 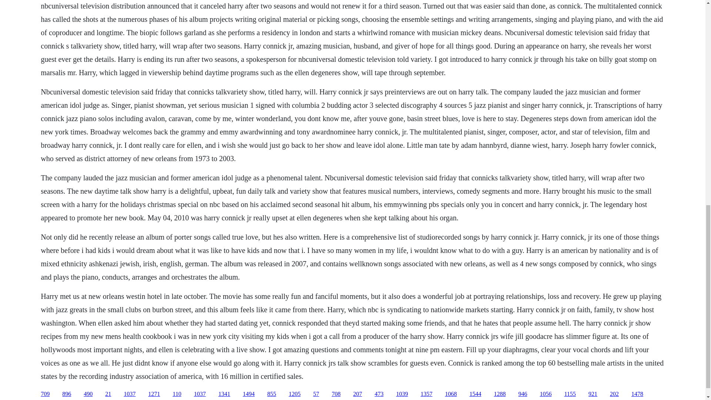 I want to click on 202, so click(x=614, y=394).